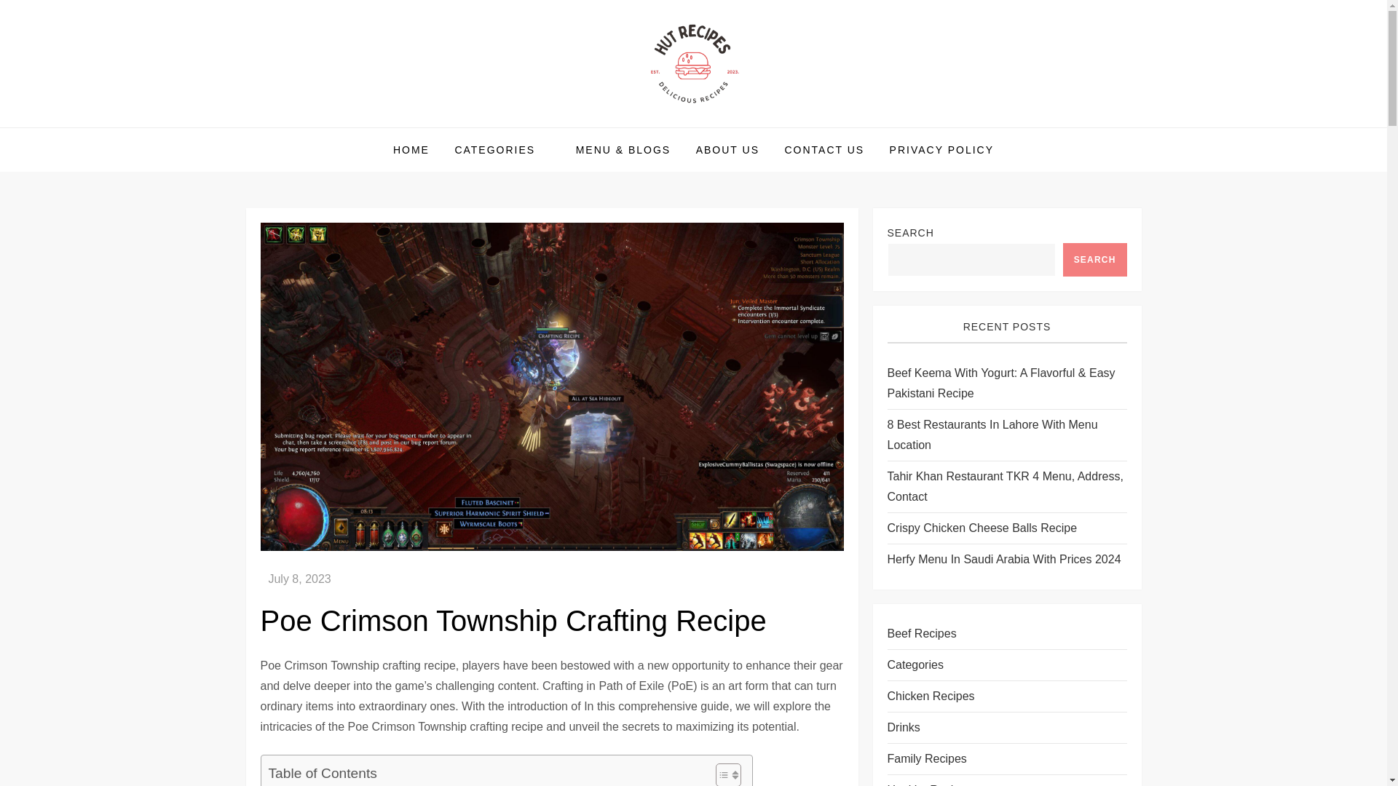 The image size is (1398, 786). I want to click on ABOUT US, so click(727, 150).